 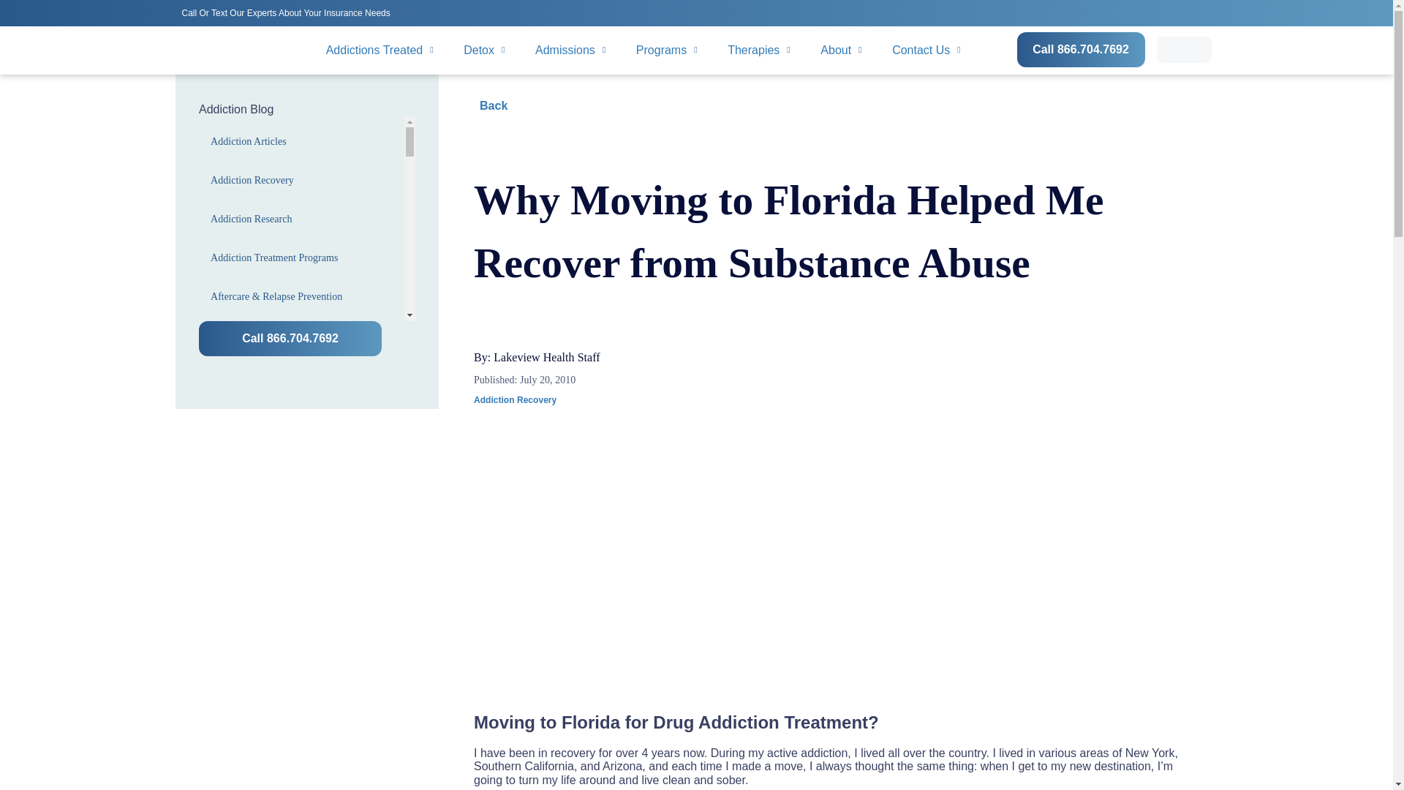 I want to click on Call Or Text Our Experts About Your Insurance Needs, so click(x=288, y=12).